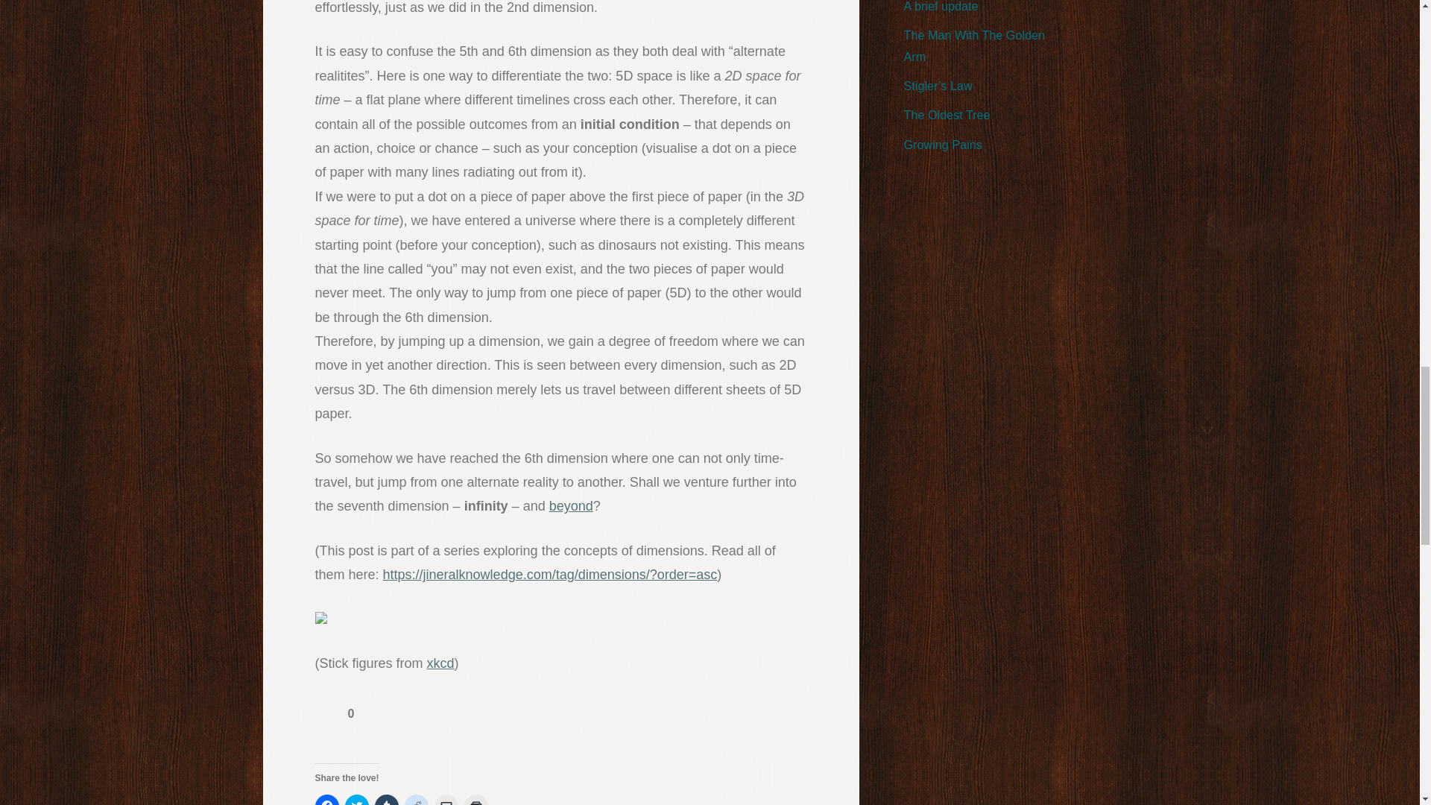  Describe the element at coordinates (440, 663) in the screenshot. I see `xkcd` at that location.